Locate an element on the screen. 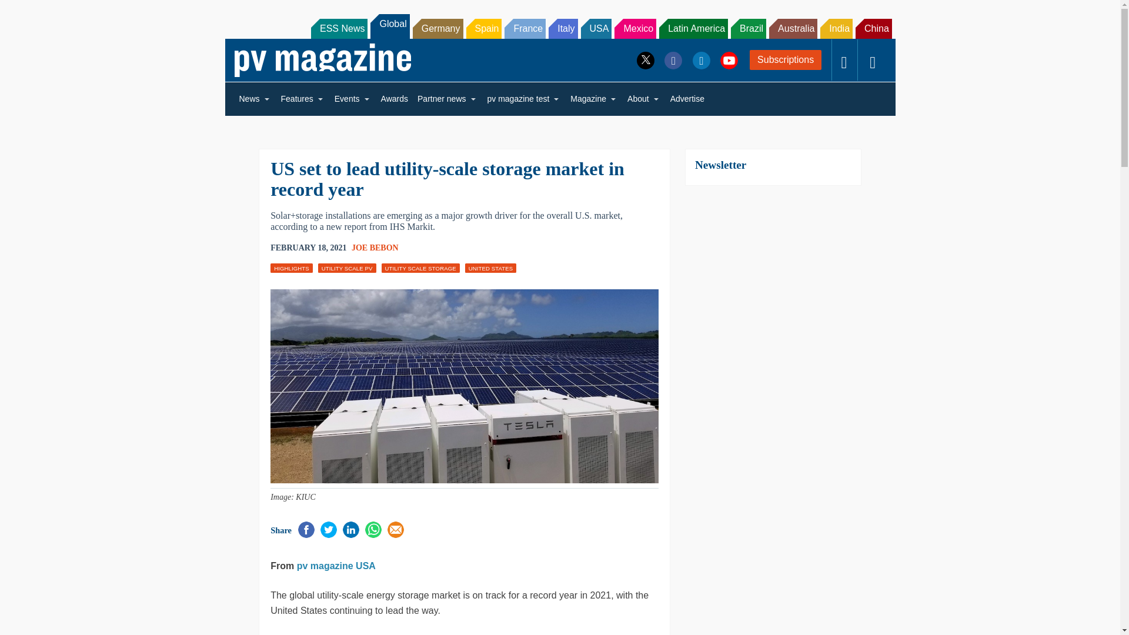 Image resolution: width=1129 pixels, height=635 pixels. Latin America is located at coordinates (694, 28).